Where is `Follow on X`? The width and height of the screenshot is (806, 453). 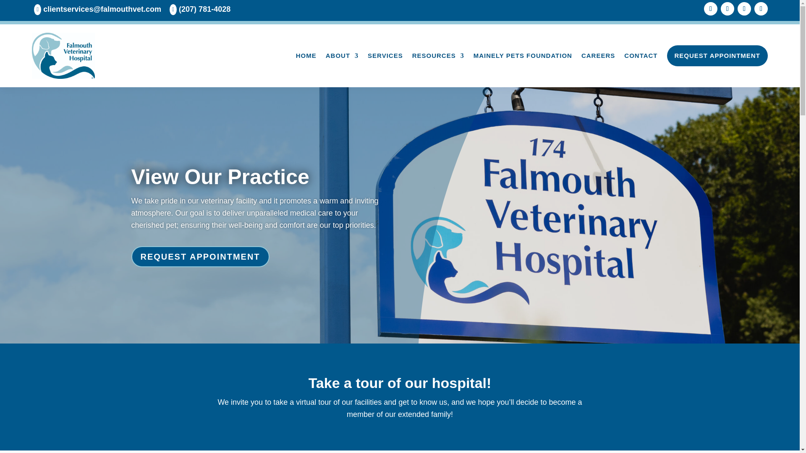
Follow on X is located at coordinates (727, 8).